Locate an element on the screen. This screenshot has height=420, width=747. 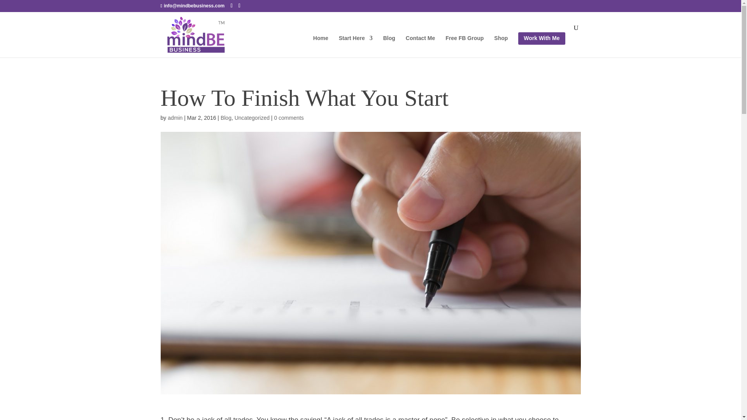
Start Here is located at coordinates (356, 44).